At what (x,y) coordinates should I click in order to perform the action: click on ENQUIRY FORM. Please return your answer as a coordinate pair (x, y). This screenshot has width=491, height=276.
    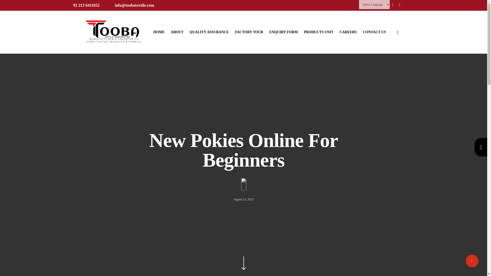
    Looking at the image, I should click on (283, 32).